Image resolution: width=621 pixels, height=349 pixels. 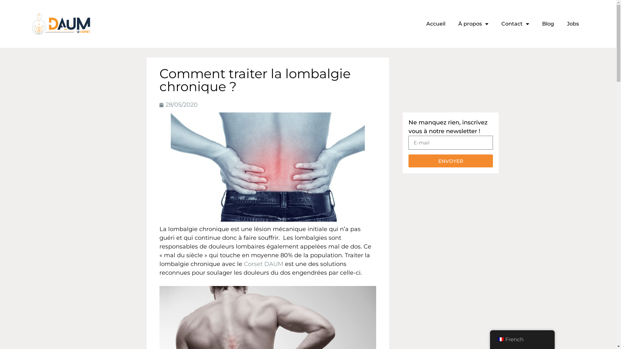 What do you see at coordinates (573, 24) in the screenshot?
I see `Jobs` at bounding box center [573, 24].